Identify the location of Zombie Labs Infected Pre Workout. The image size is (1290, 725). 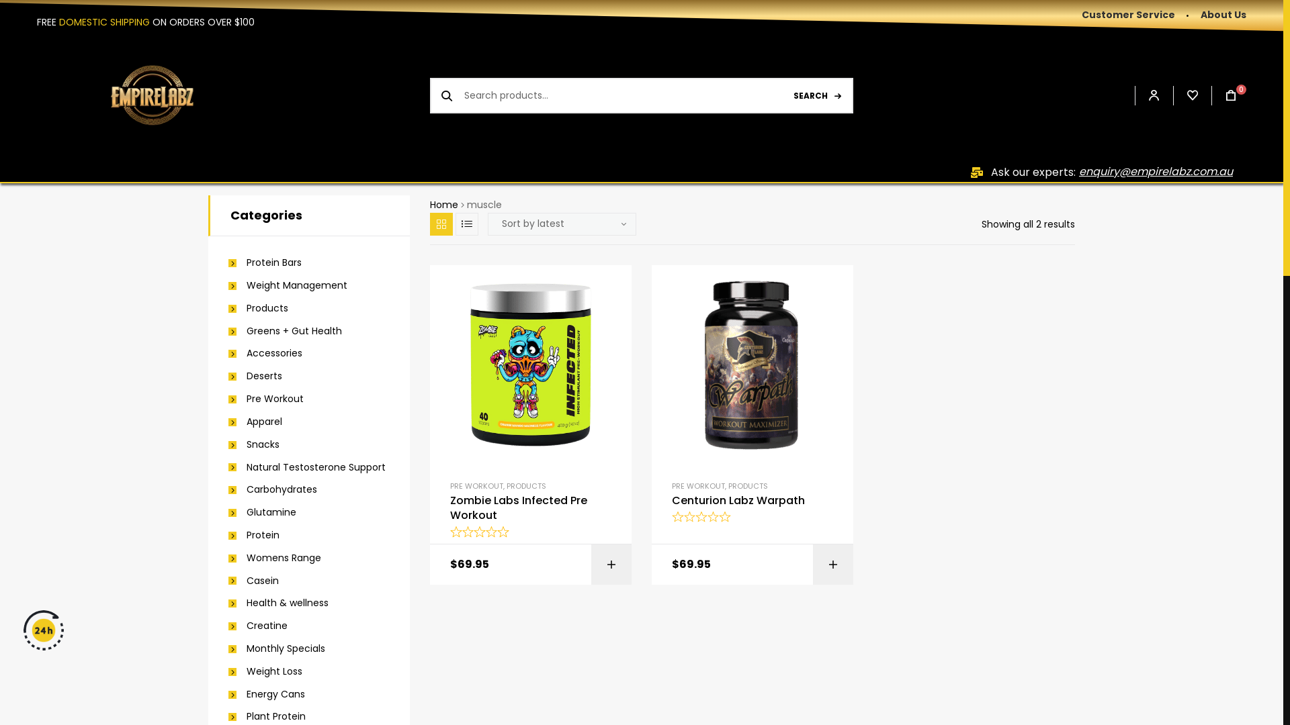
(531, 509).